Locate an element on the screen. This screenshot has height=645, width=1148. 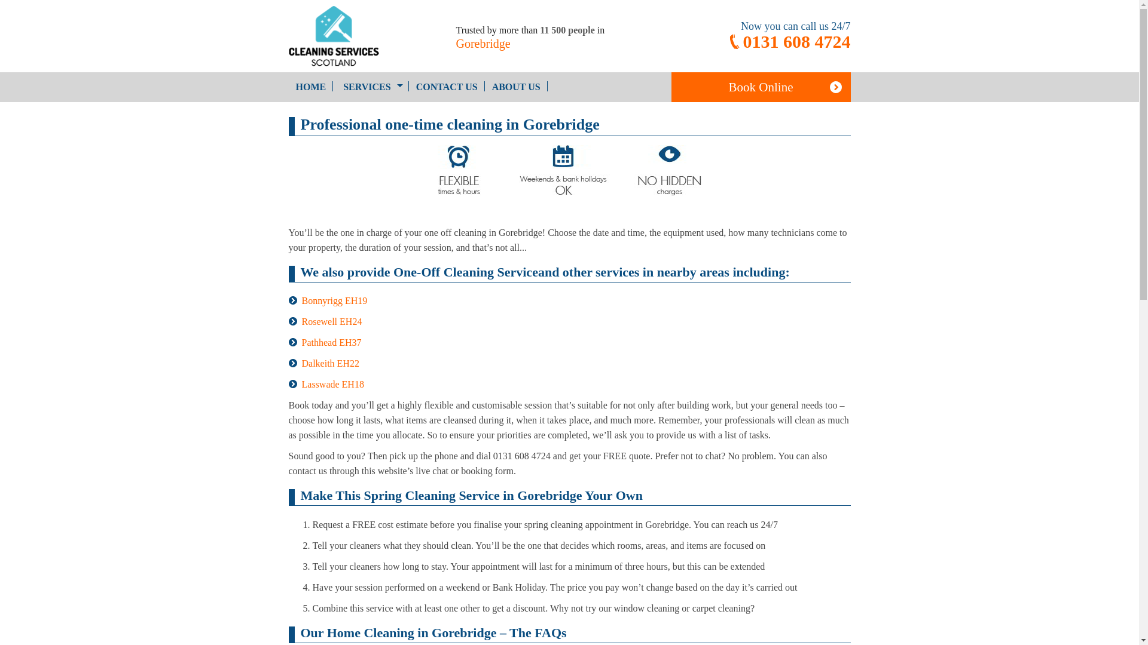
CONTACT US is located at coordinates (446, 86).